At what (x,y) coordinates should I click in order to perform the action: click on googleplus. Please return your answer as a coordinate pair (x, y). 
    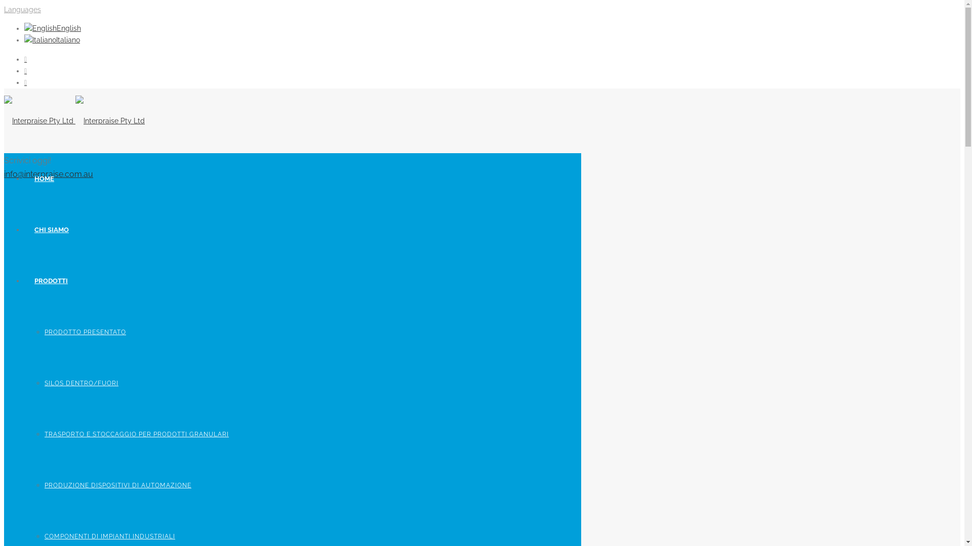
    Looking at the image, I should click on (25, 60).